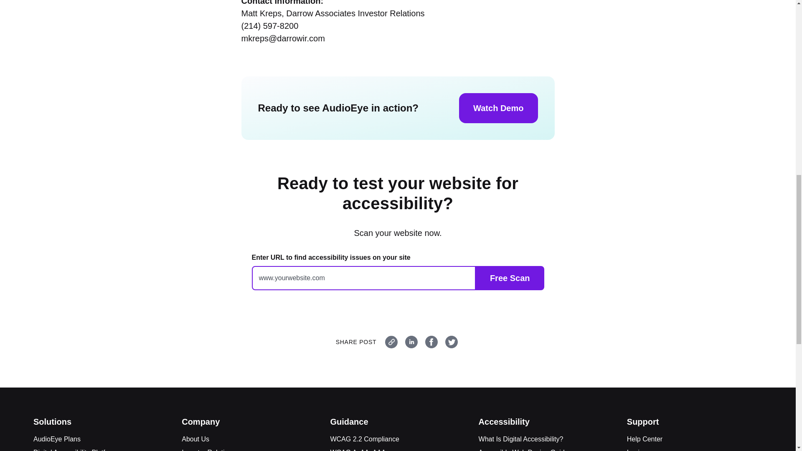  Describe the element at coordinates (510, 278) in the screenshot. I see `Free Scan` at that location.